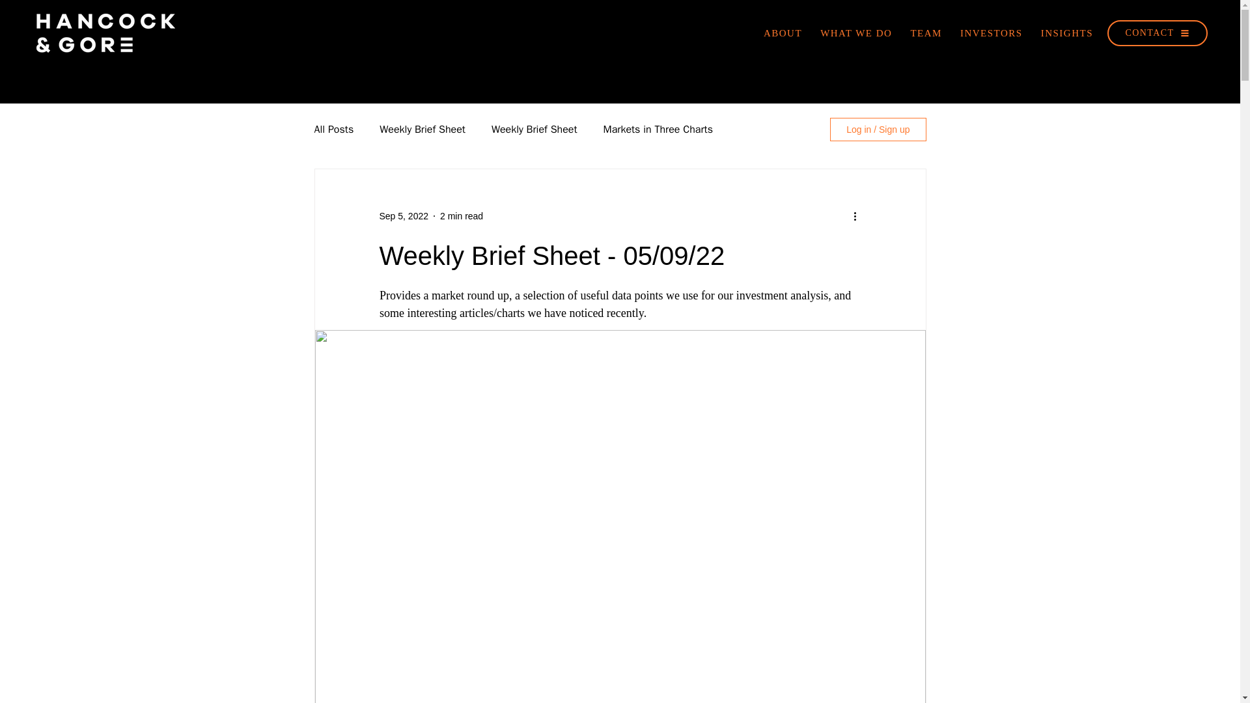 This screenshot has height=703, width=1250. I want to click on CONTACT, so click(1158, 33).